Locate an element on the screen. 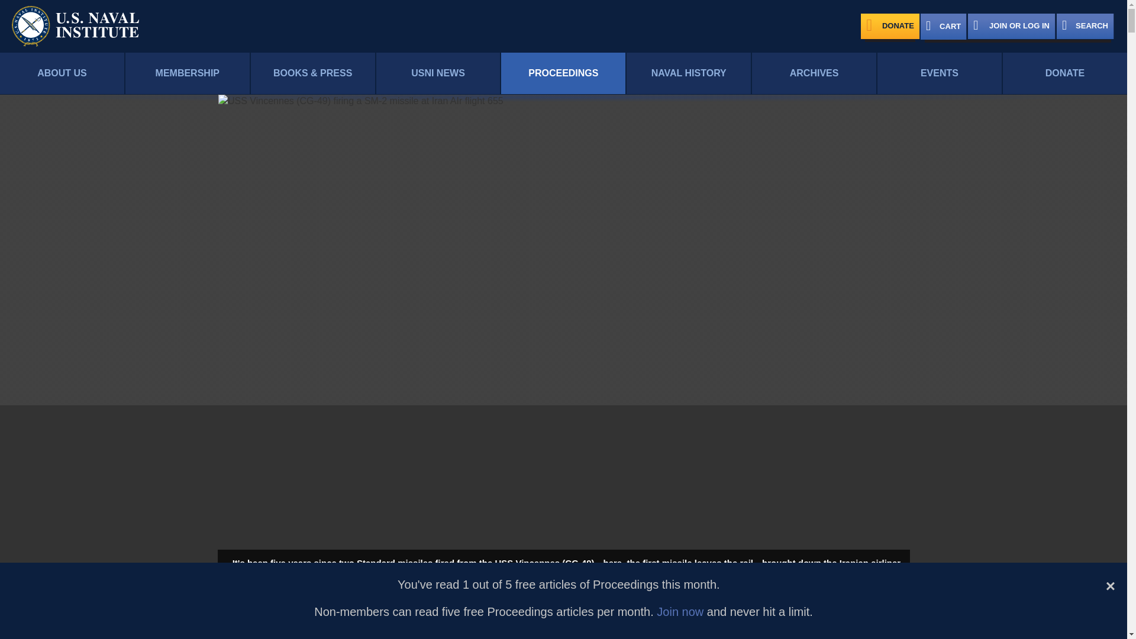  JOIN OR LOG IN is located at coordinates (1011, 26).